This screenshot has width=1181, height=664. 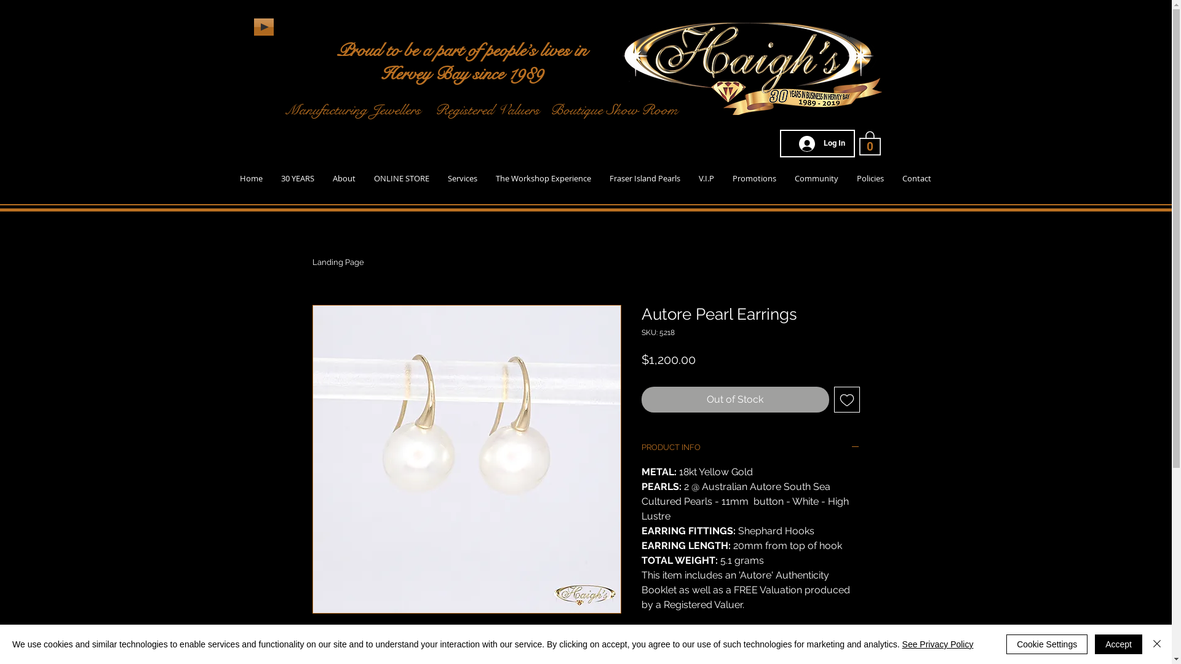 What do you see at coordinates (298, 178) in the screenshot?
I see `30 YEARS` at bounding box center [298, 178].